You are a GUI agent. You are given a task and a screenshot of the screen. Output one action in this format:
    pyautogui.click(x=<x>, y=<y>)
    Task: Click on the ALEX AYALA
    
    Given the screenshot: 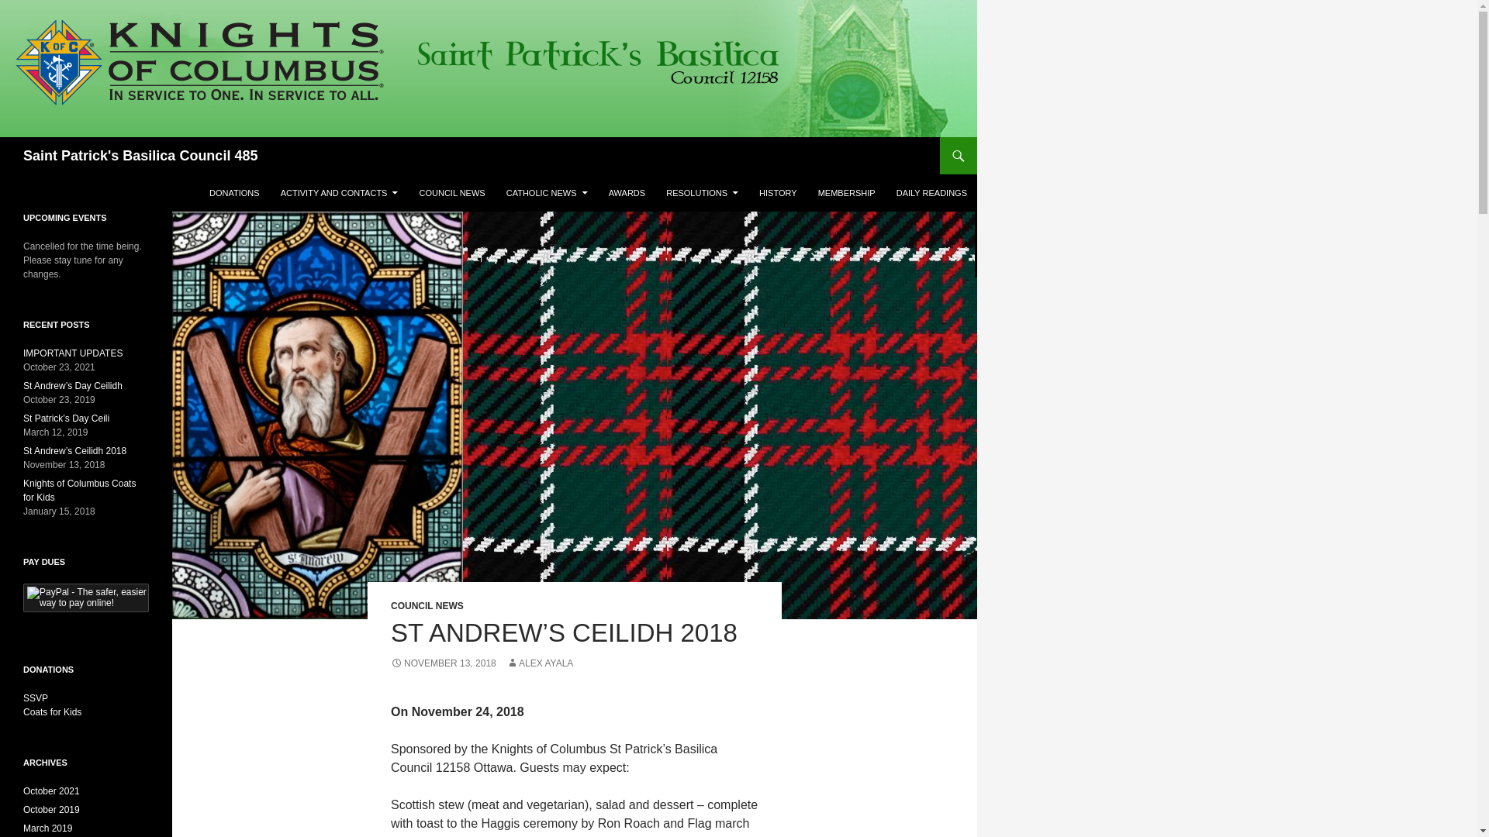 What is the action you would take?
    pyautogui.click(x=540, y=663)
    